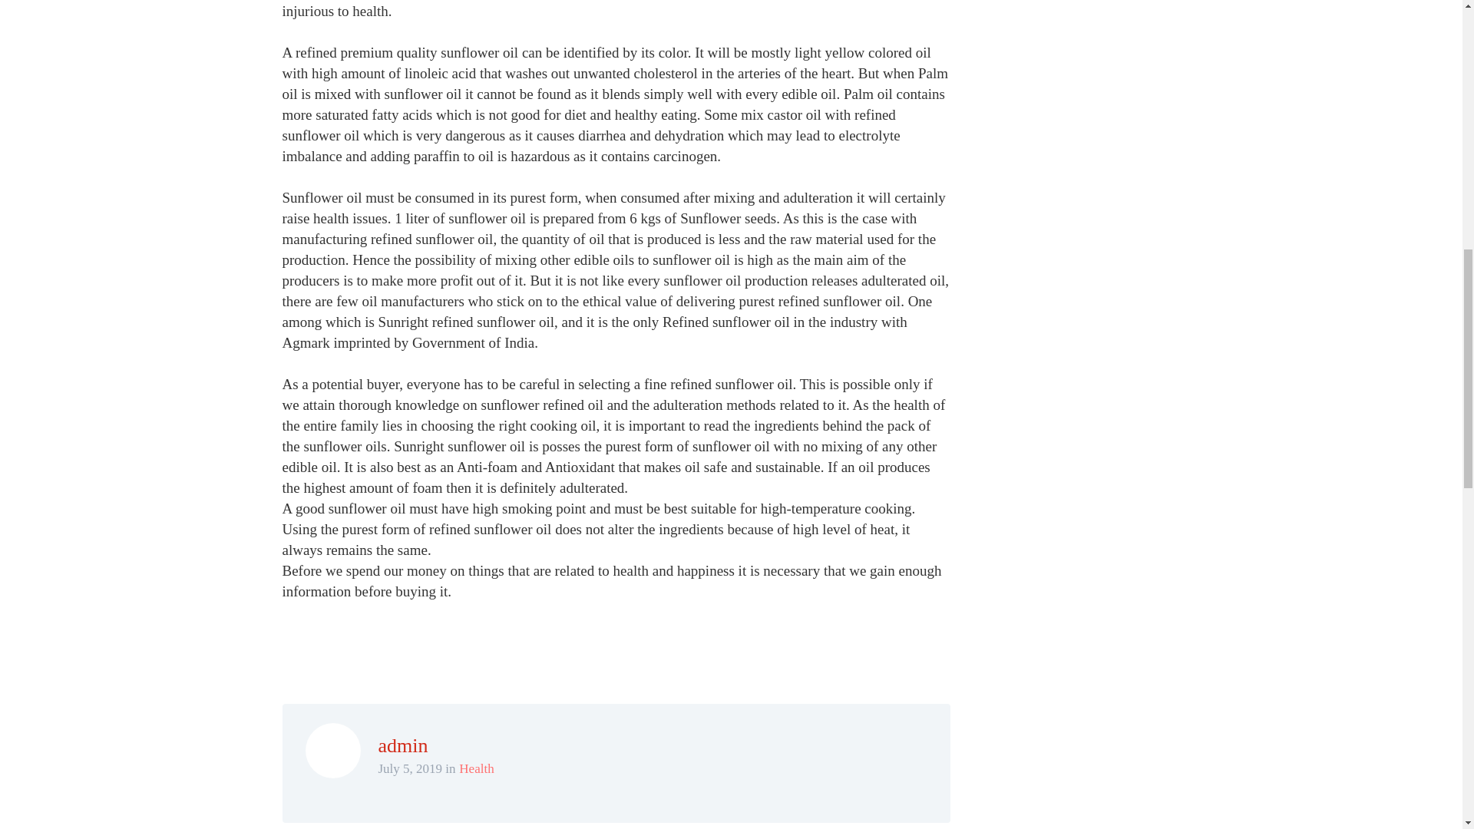 The width and height of the screenshot is (1474, 829). Describe the element at coordinates (476, 768) in the screenshot. I see `View all posts in Health` at that location.